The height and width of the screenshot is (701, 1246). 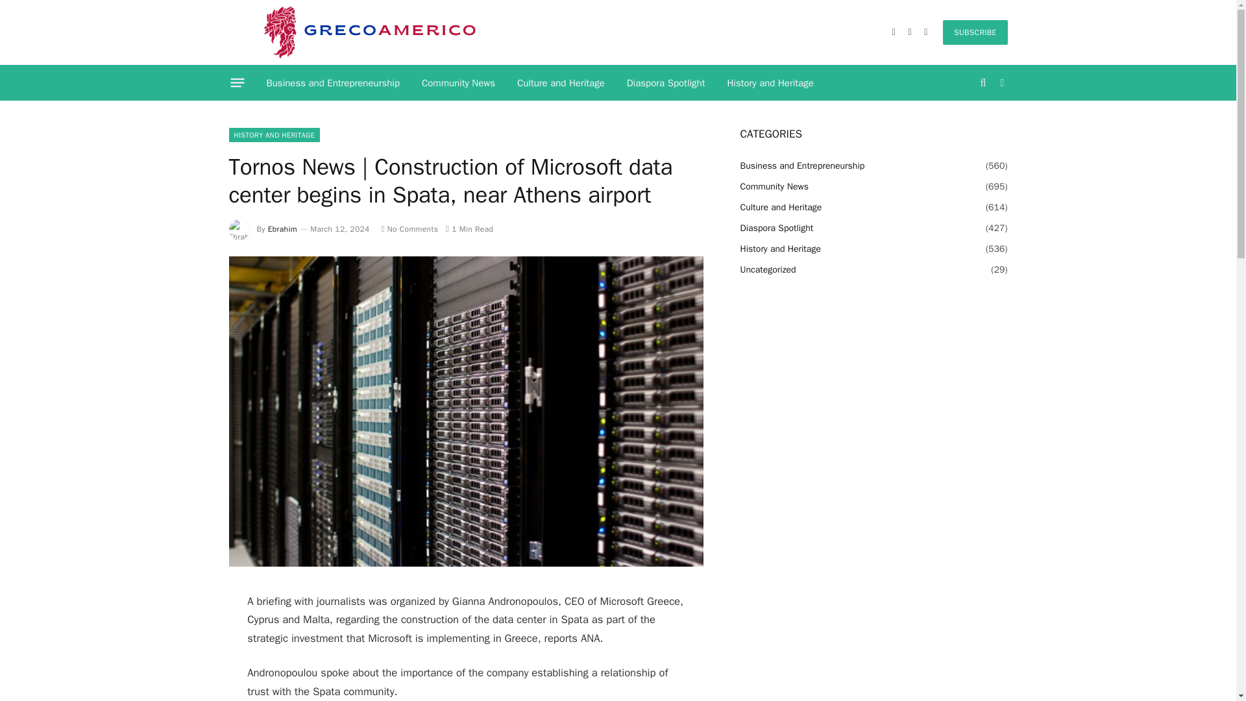 What do you see at coordinates (666, 83) in the screenshot?
I see `Diaspora Spotlight` at bounding box center [666, 83].